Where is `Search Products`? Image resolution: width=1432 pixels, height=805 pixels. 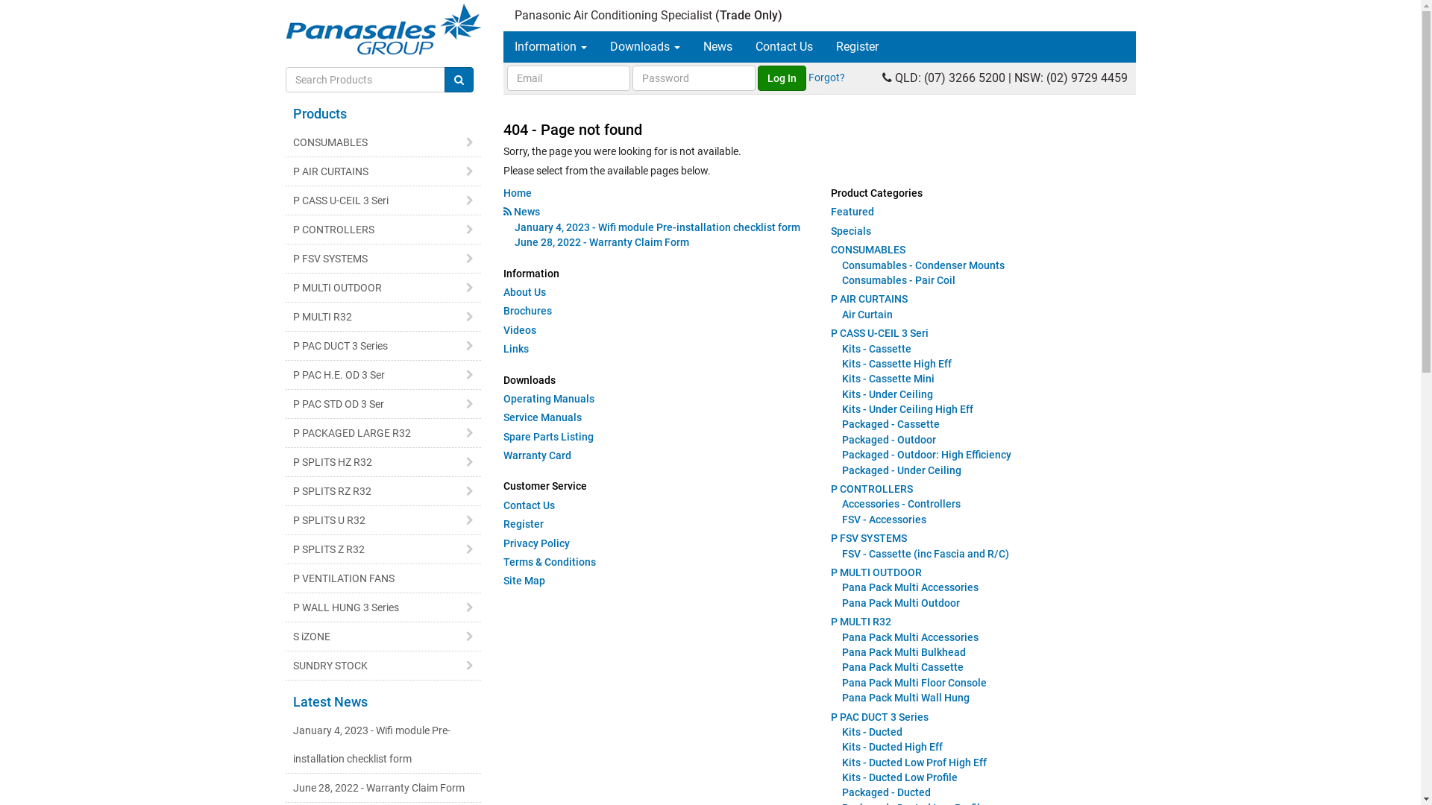
Search Products is located at coordinates (459, 80).